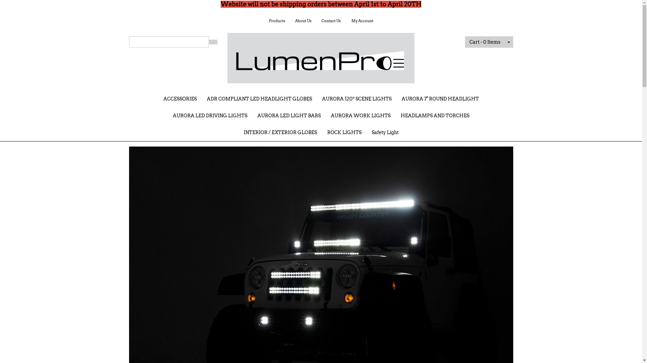 This screenshot has height=363, width=647. I want to click on AURORA WORK LIGHTS, so click(361, 116).